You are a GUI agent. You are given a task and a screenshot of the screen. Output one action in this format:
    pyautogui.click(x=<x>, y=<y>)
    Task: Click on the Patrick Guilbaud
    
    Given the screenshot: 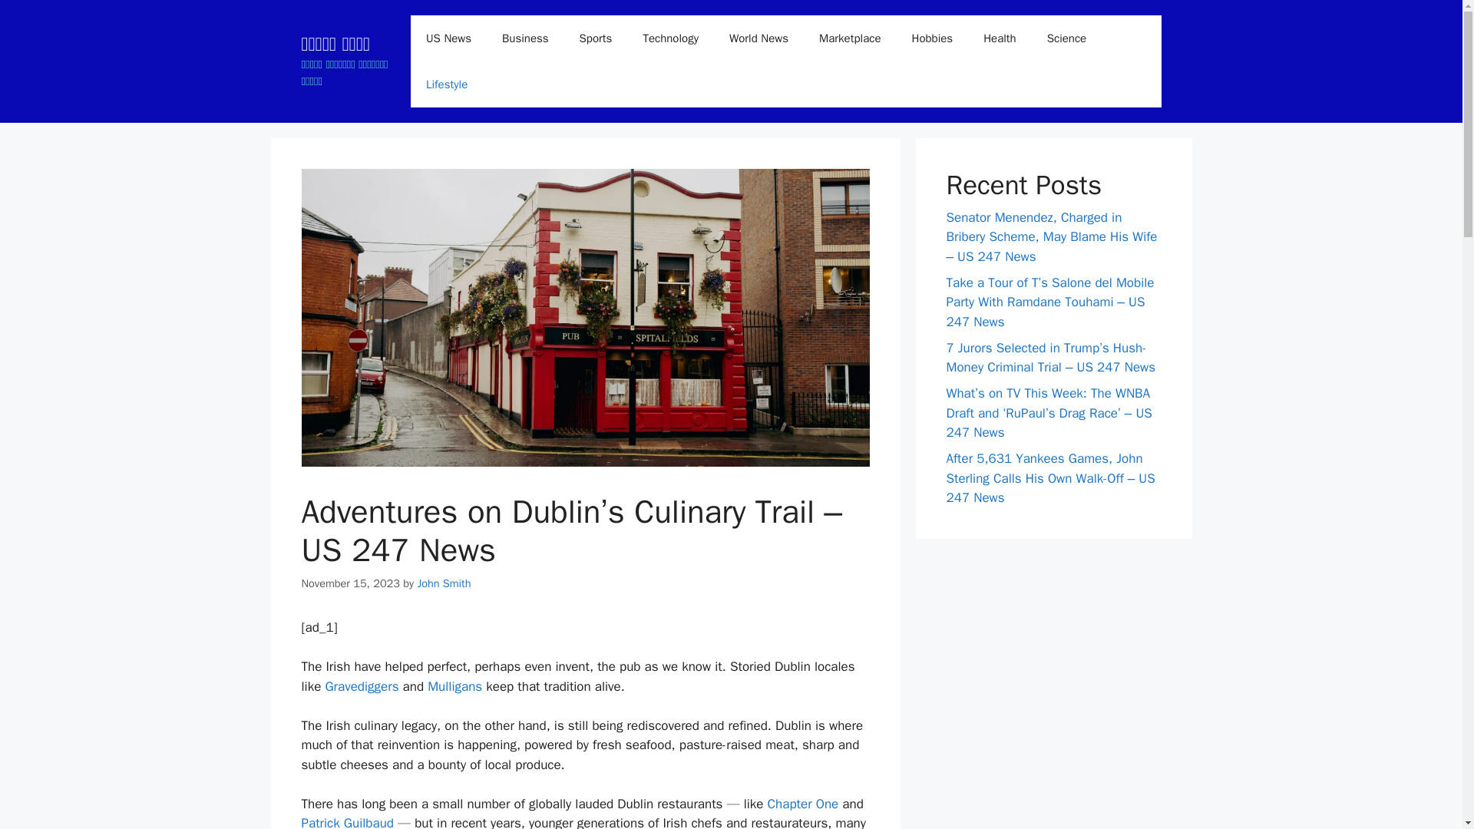 What is the action you would take?
    pyautogui.click(x=347, y=821)
    